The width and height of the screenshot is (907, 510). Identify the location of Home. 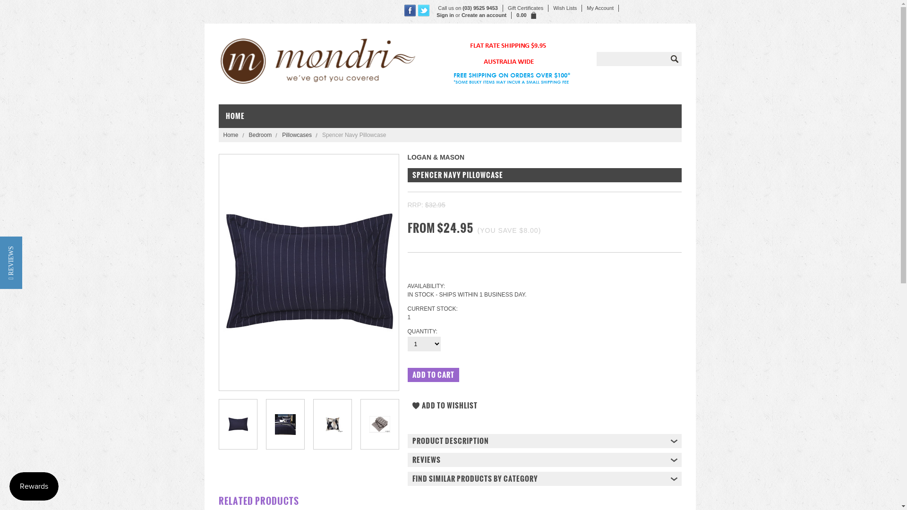
(233, 135).